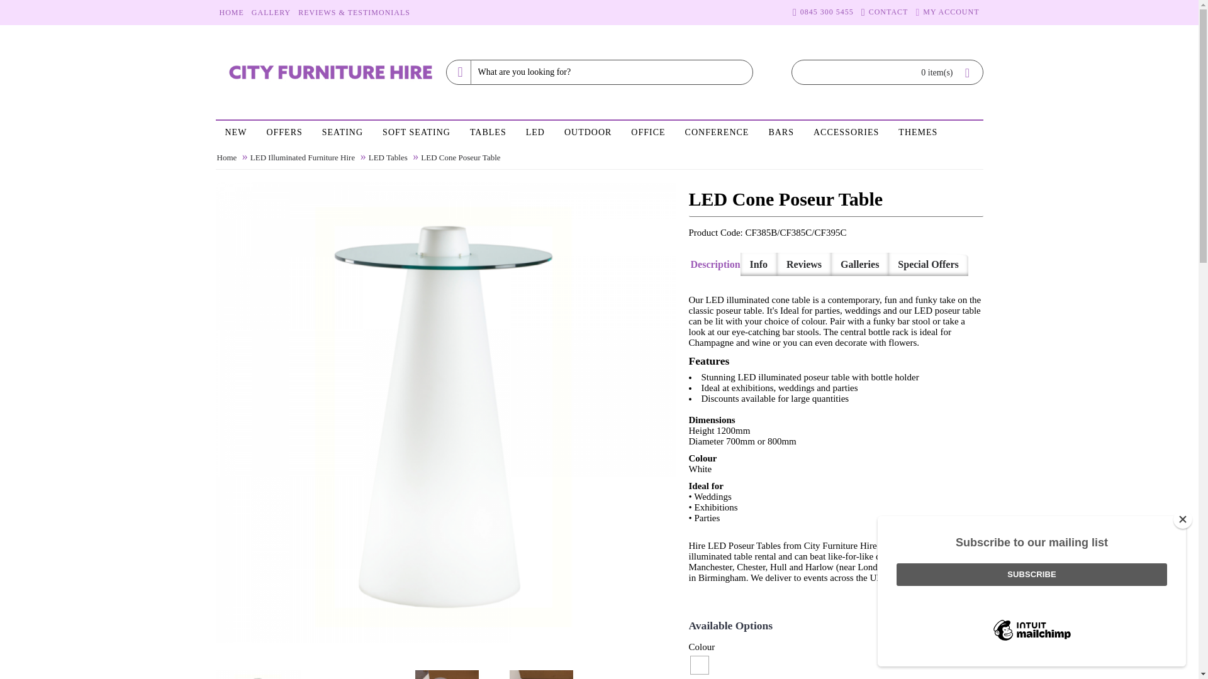  I want to click on MY ACCOUNT, so click(948, 13).